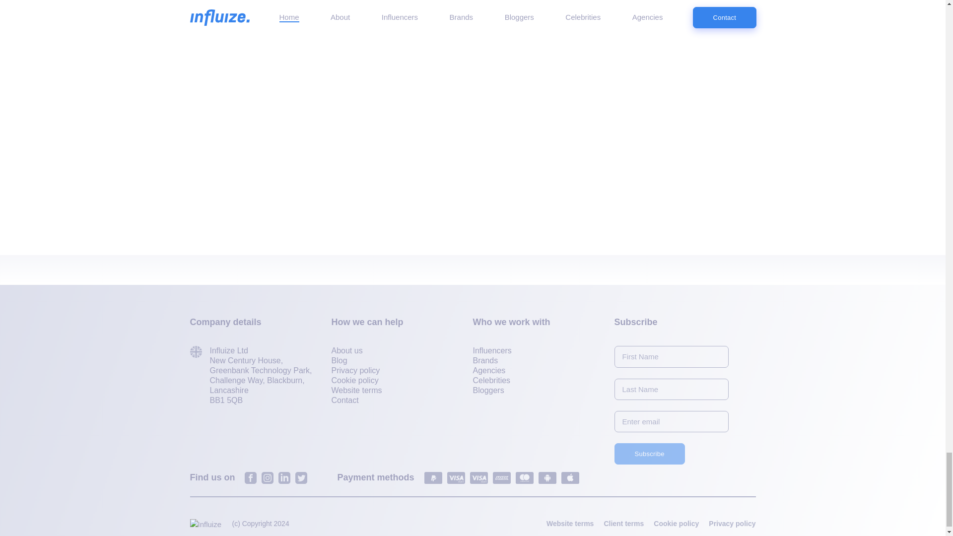 The image size is (953, 536). Describe the element at coordinates (485, 361) in the screenshot. I see `Brands` at that location.